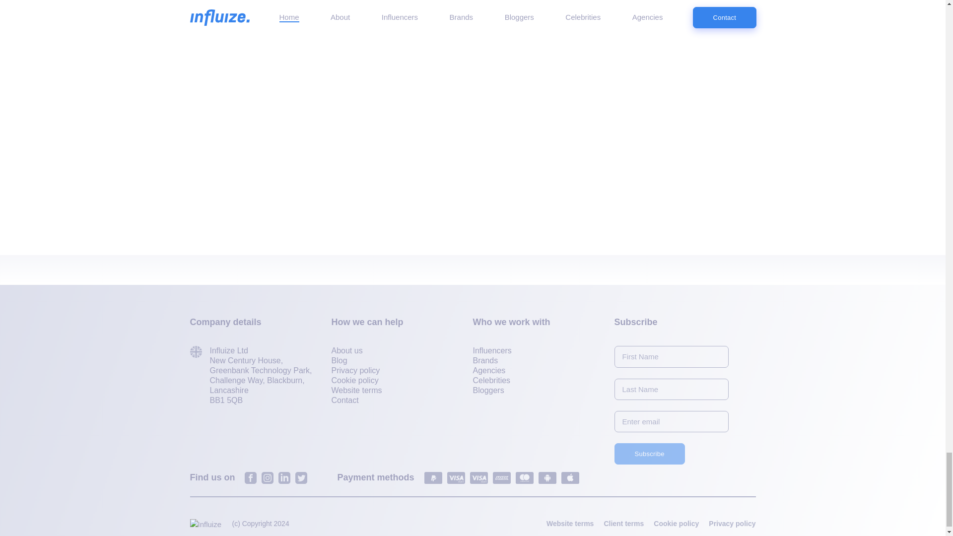 The image size is (953, 536). Describe the element at coordinates (485, 361) in the screenshot. I see `Brands` at that location.